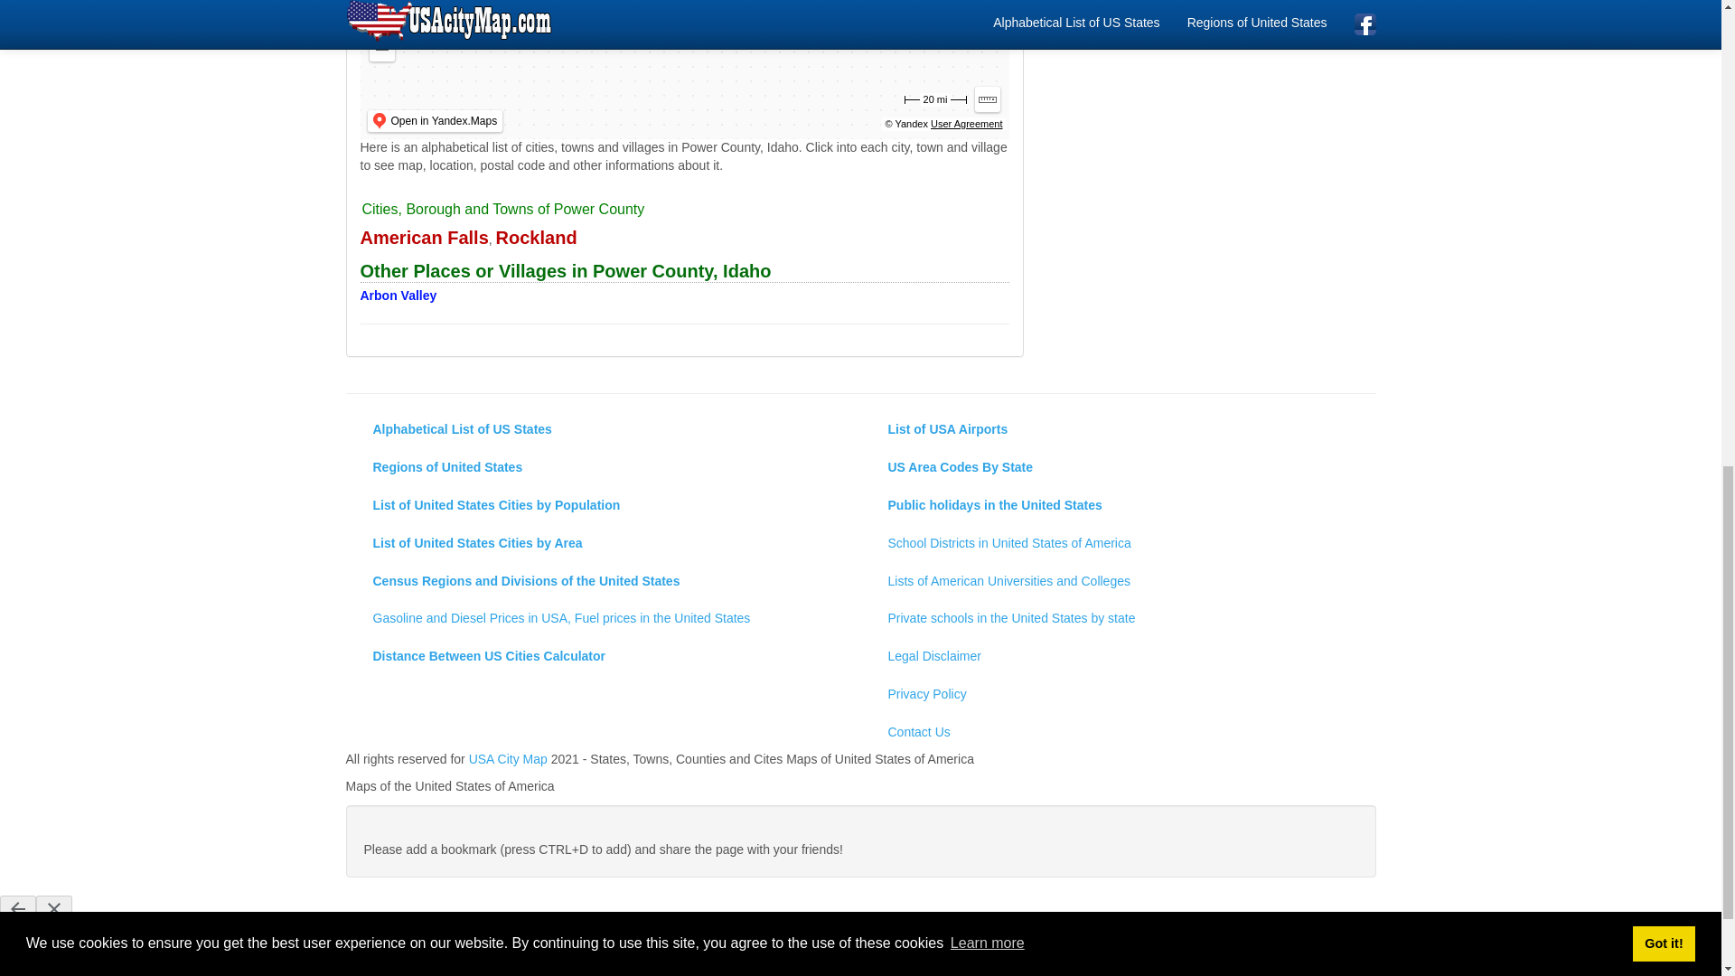  Describe the element at coordinates (434, 121) in the screenshot. I see `Open in Yandex.Maps` at that location.